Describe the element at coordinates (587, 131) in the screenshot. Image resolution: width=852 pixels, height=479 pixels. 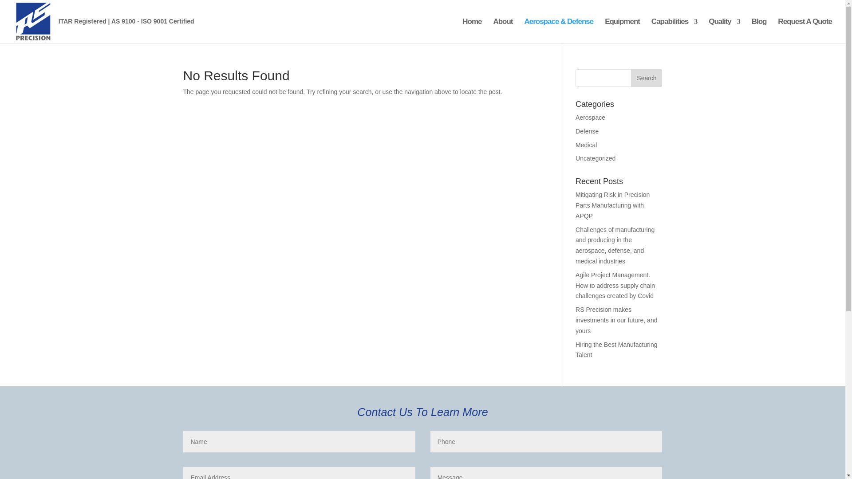
I see `Defense` at that location.